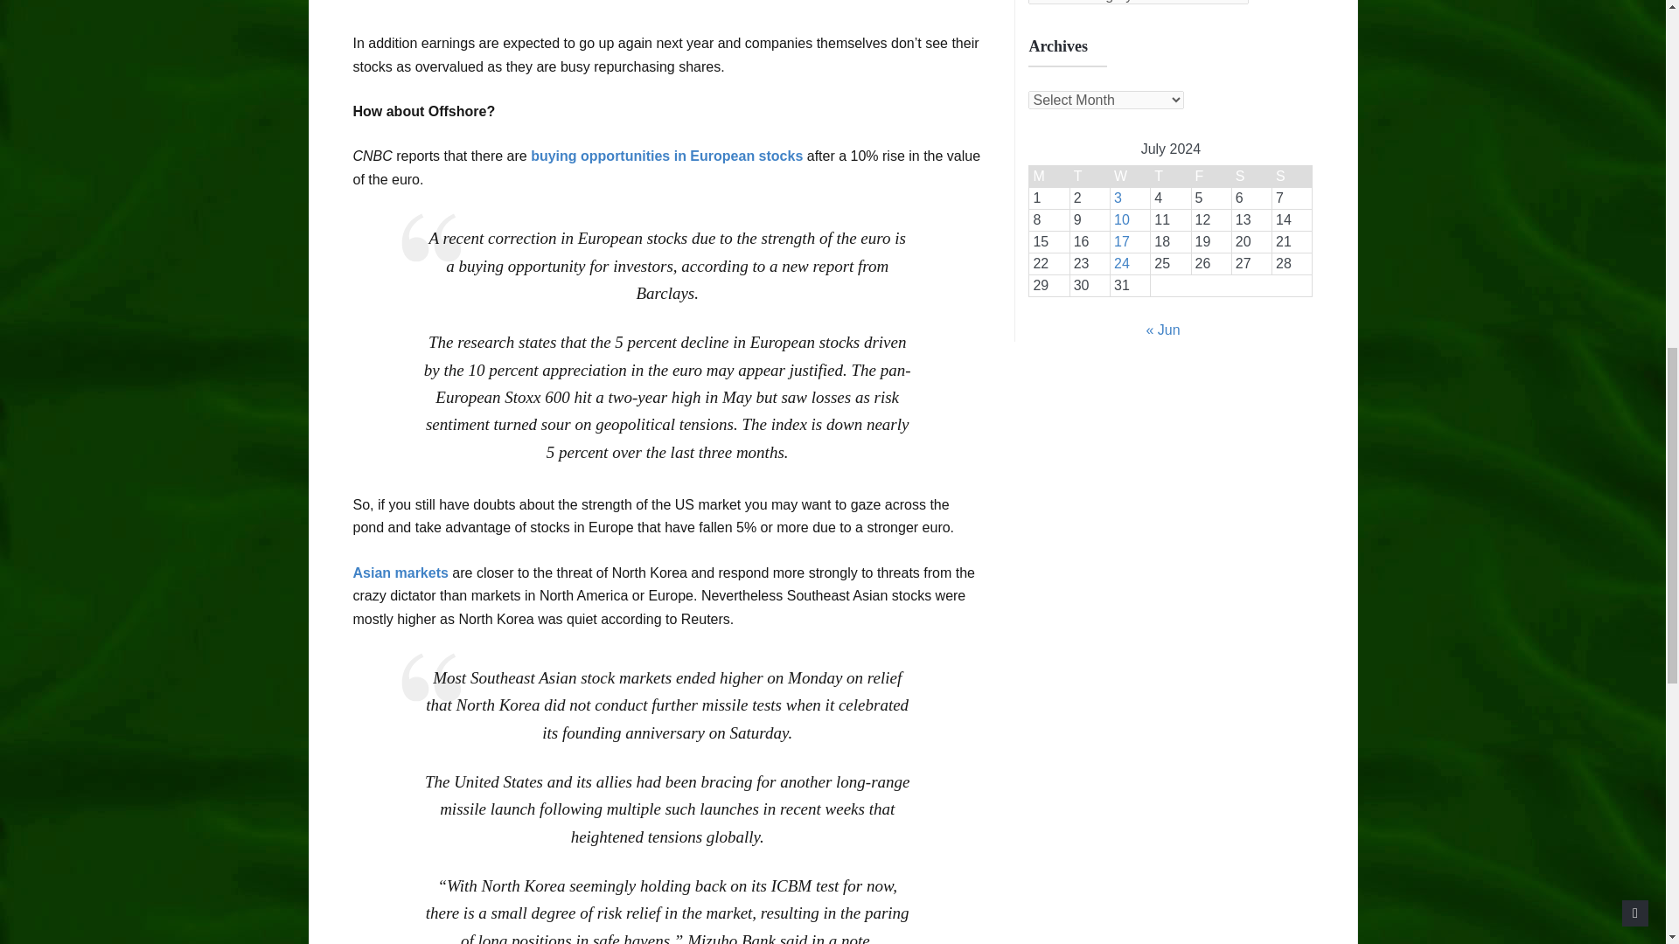 This screenshot has width=1679, height=944. What do you see at coordinates (1122, 262) in the screenshot?
I see `24` at bounding box center [1122, 262].